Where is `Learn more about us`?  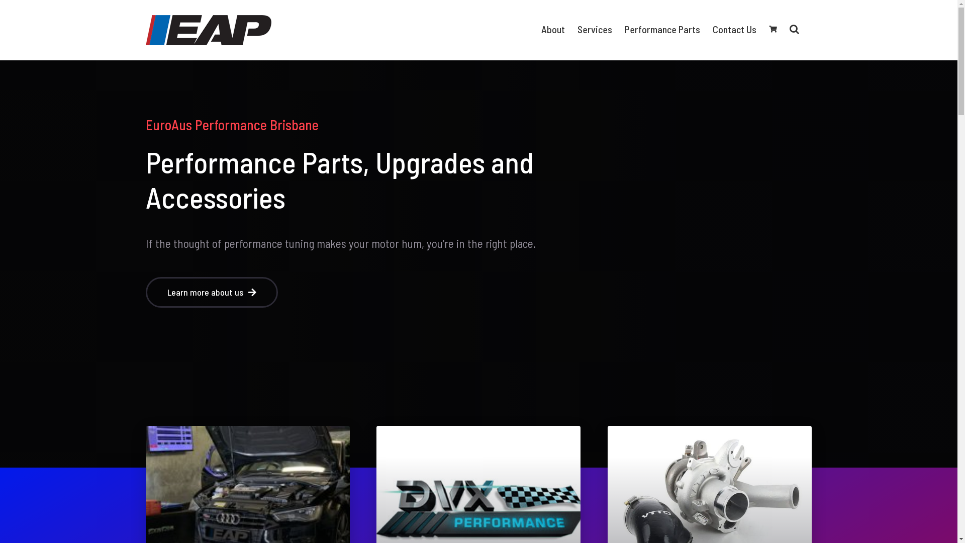 Learn more about us is located at coordinates (212, 293).